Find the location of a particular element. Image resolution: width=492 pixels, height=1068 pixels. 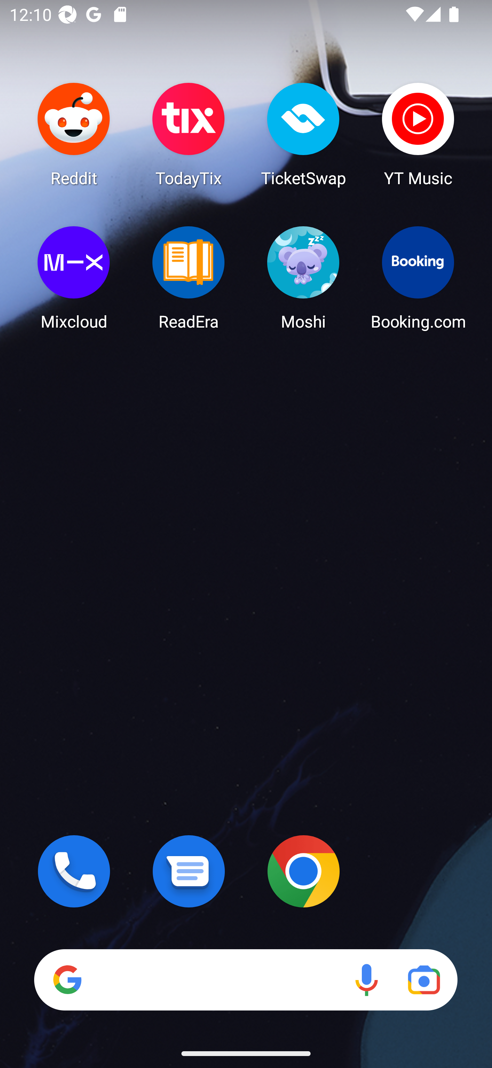

Voice search is located at coordinates (366, 980).